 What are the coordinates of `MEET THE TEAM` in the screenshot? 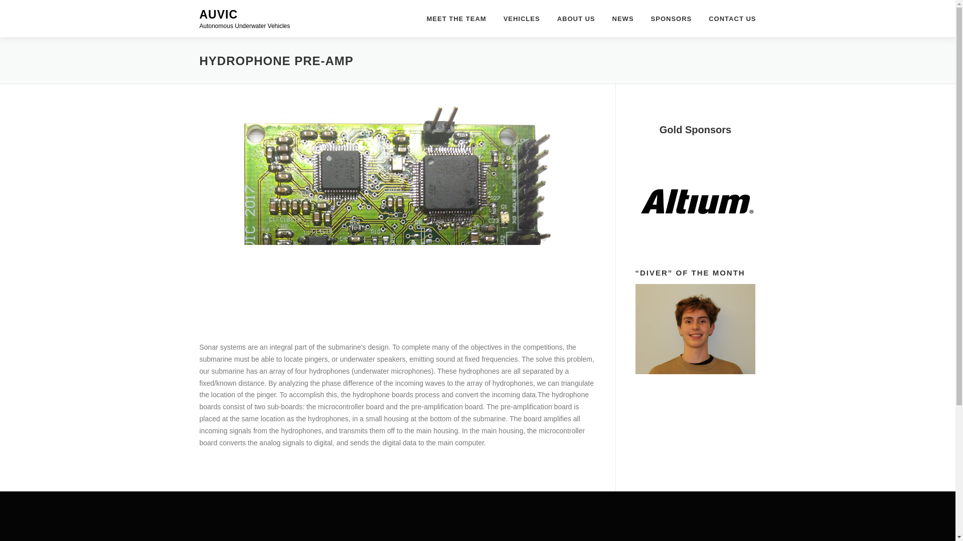 It's located at (456, 19).